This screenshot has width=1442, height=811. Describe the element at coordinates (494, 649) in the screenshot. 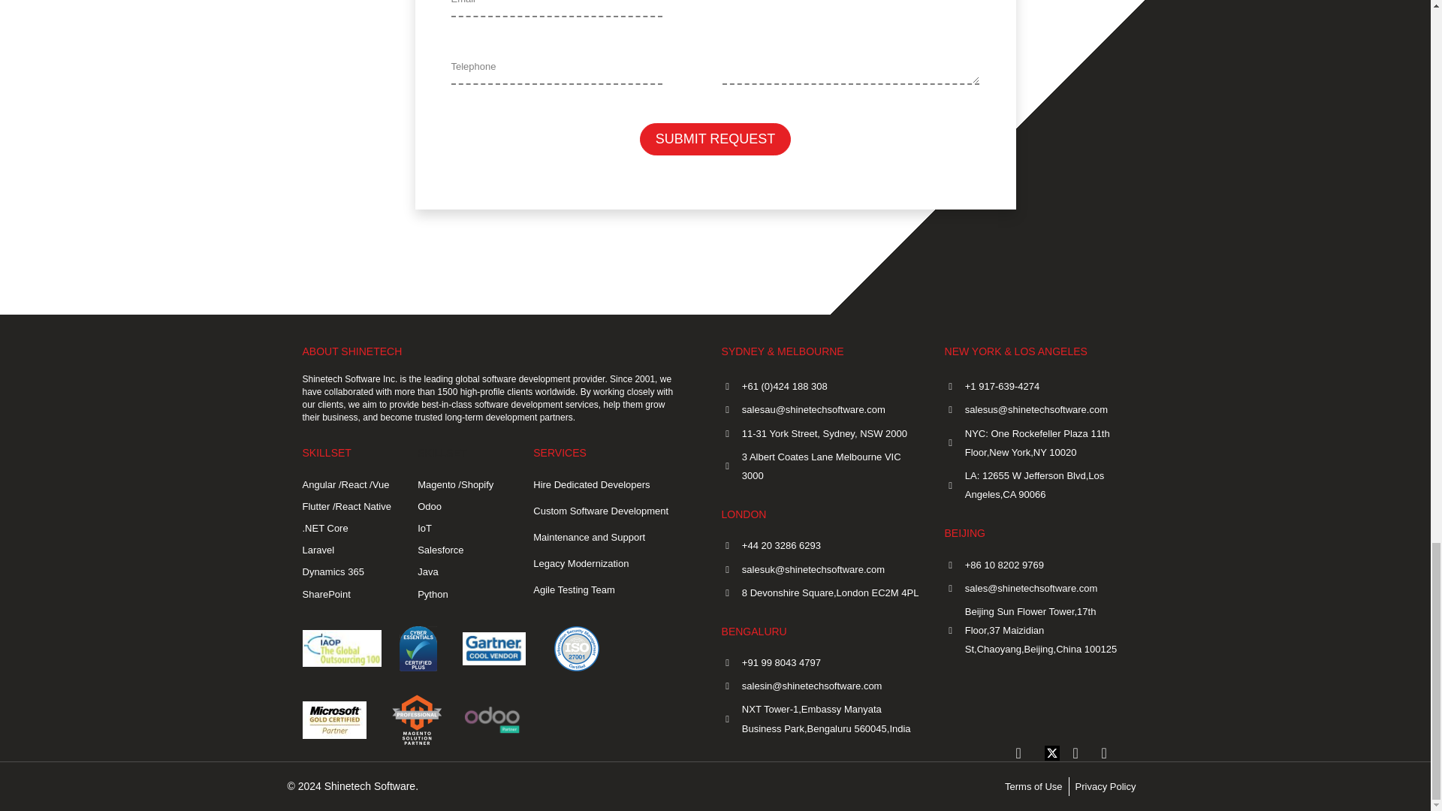

I see `gartner tool vendor` at that location.